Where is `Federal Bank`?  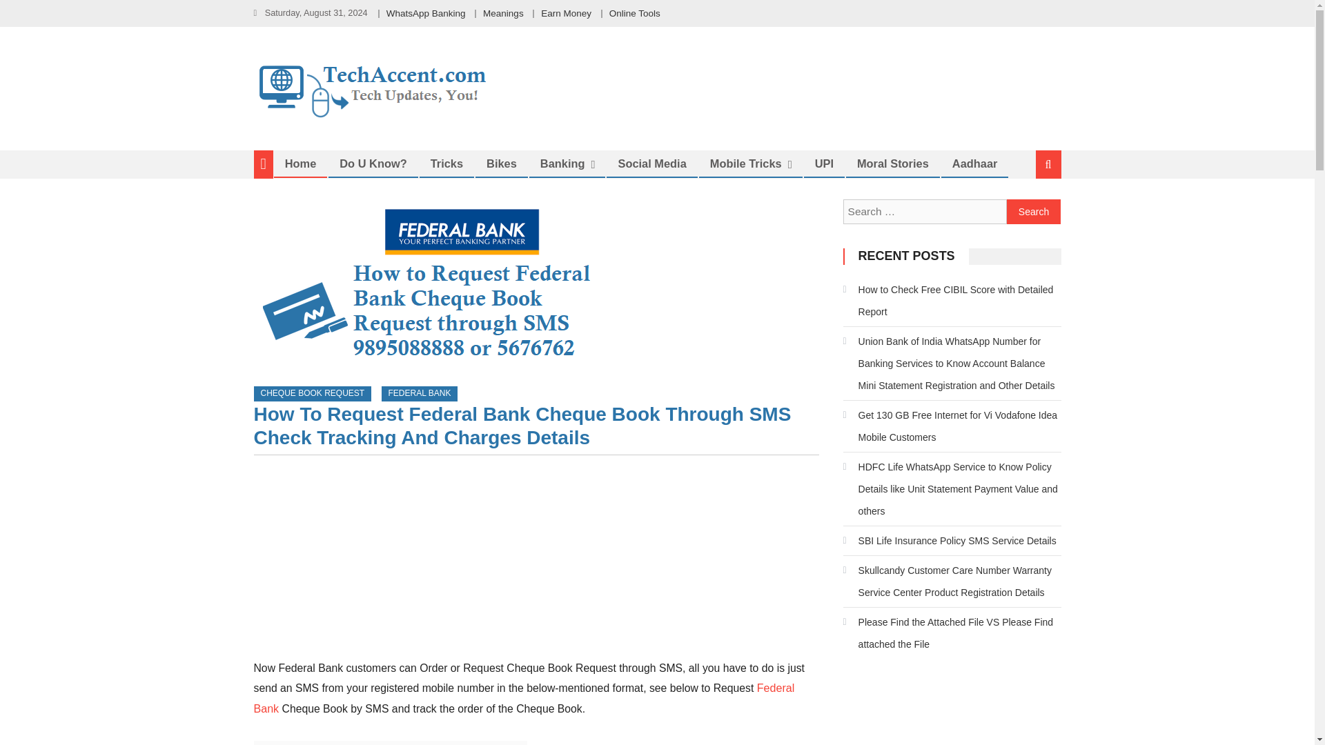
Federal Bank is located at coordinates (524, 697).